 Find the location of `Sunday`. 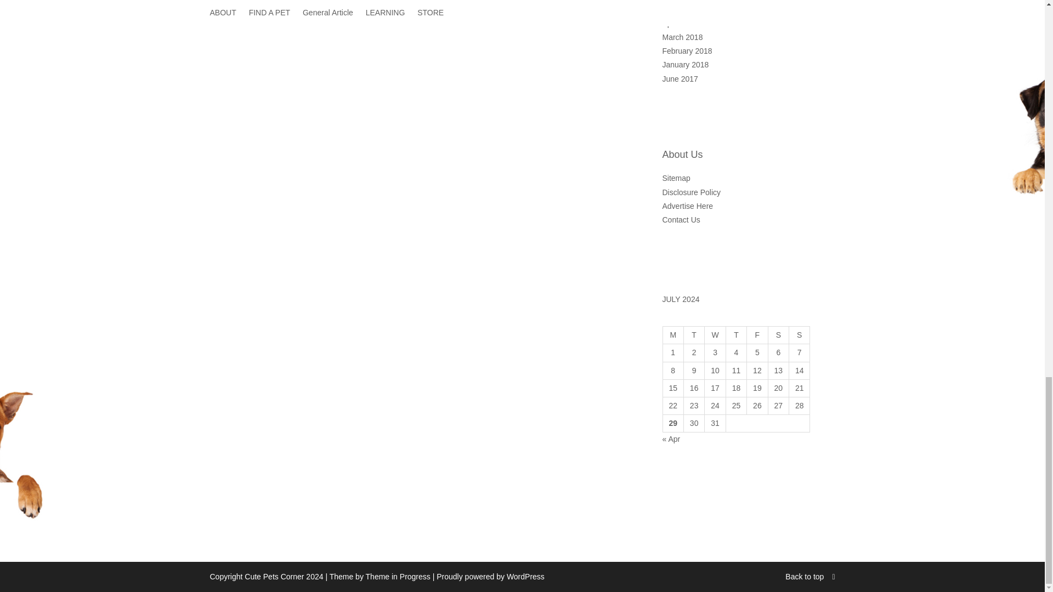

Sunday is located at coordinates (799, 335).